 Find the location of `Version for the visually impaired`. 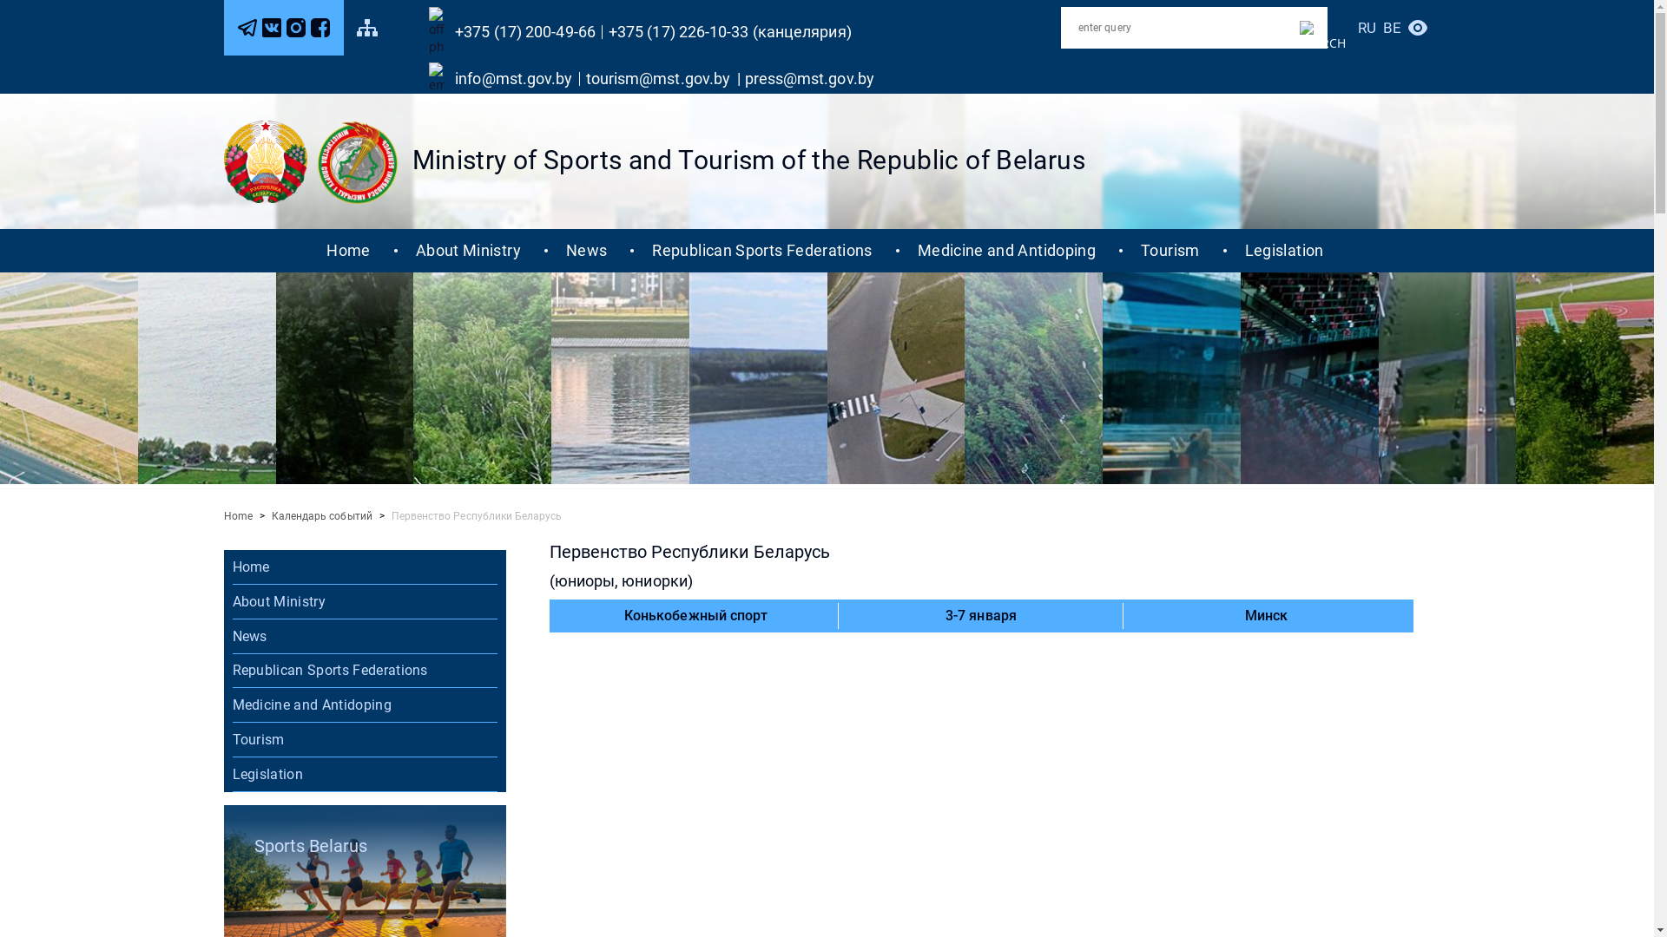

Version for the visually impaired is located at coordinates (1417, 28).